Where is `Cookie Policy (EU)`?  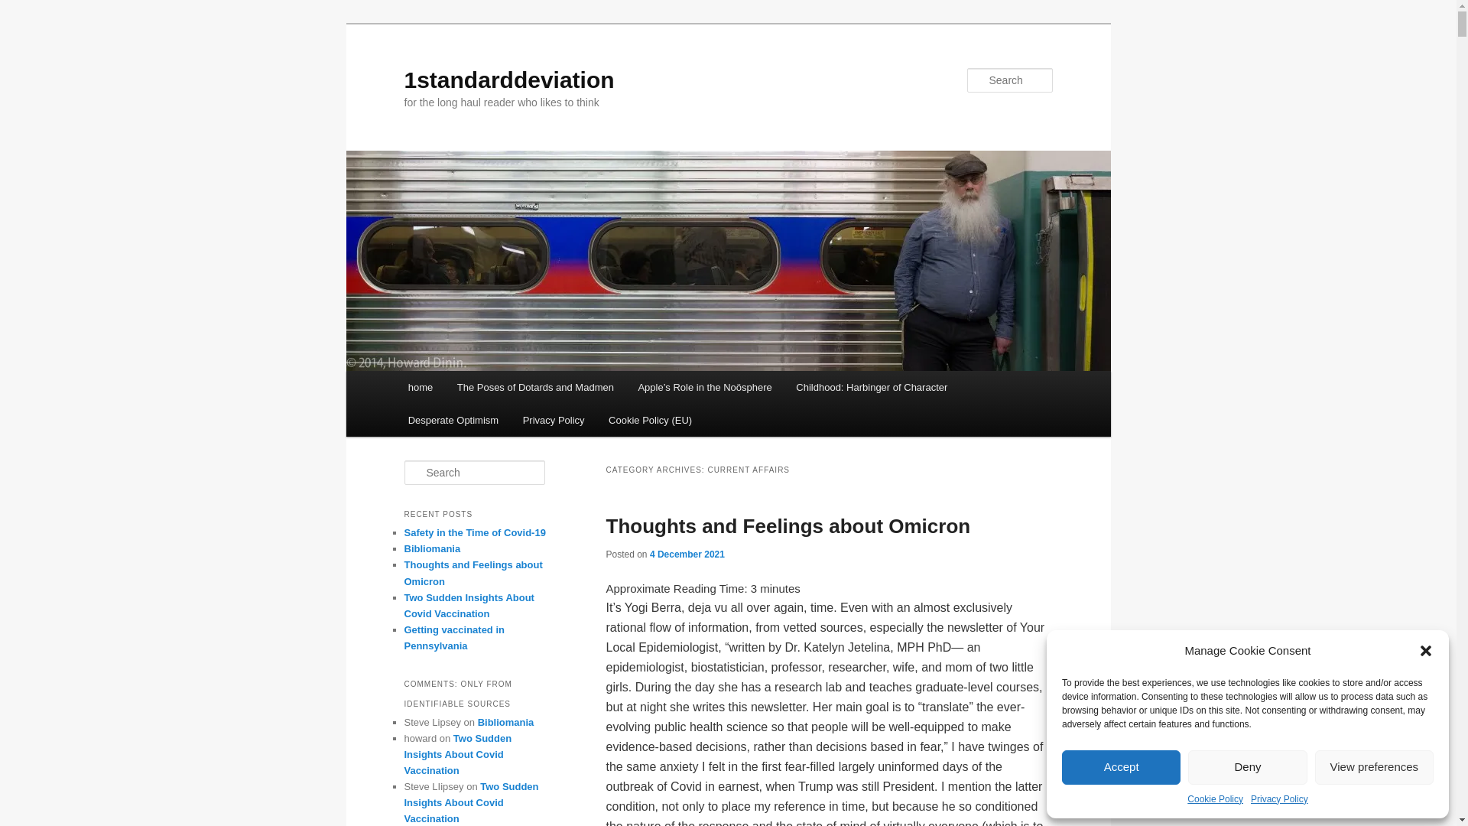
Cookie Policy (EU) is located at coordinates (650, 421).